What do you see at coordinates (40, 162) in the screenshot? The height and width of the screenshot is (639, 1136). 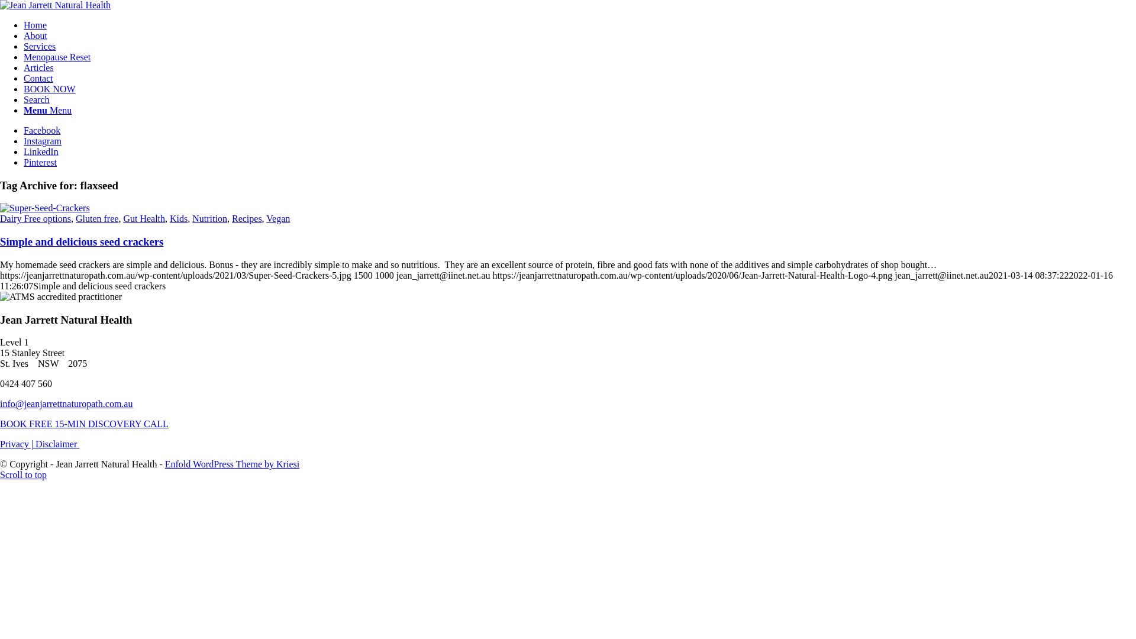 I see `Pinterest` at bounding box center [40, 162].